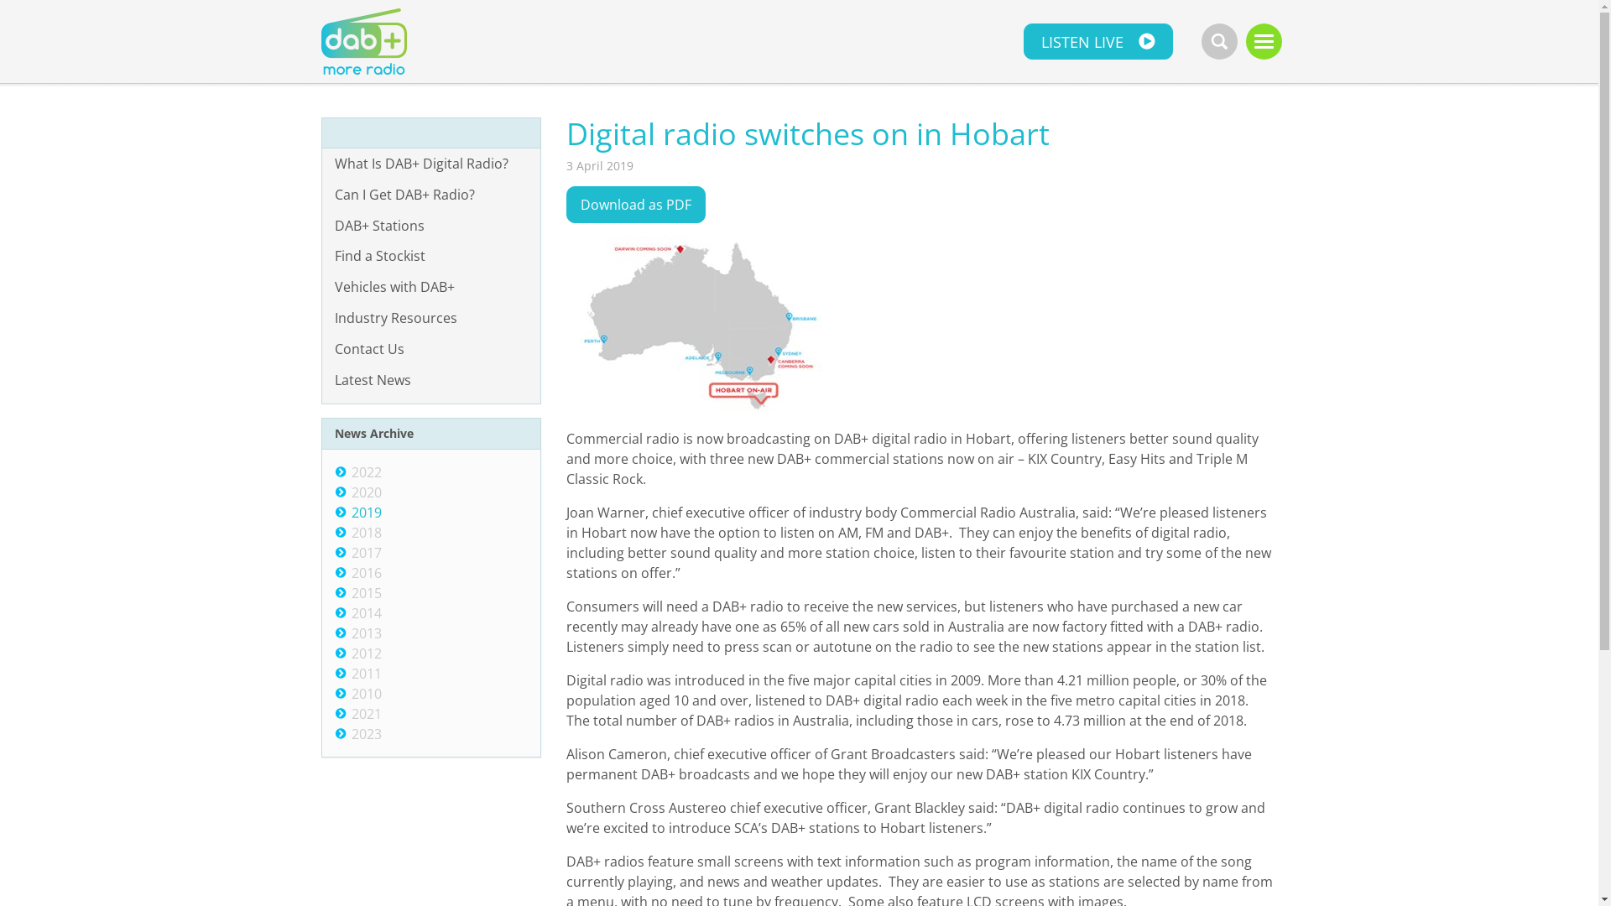 The width and height of the screenshot is (1611, 906). What do you see at coordinates (366, 553) in the screenshot?
I see `2017` at bounding box center [366, 553].